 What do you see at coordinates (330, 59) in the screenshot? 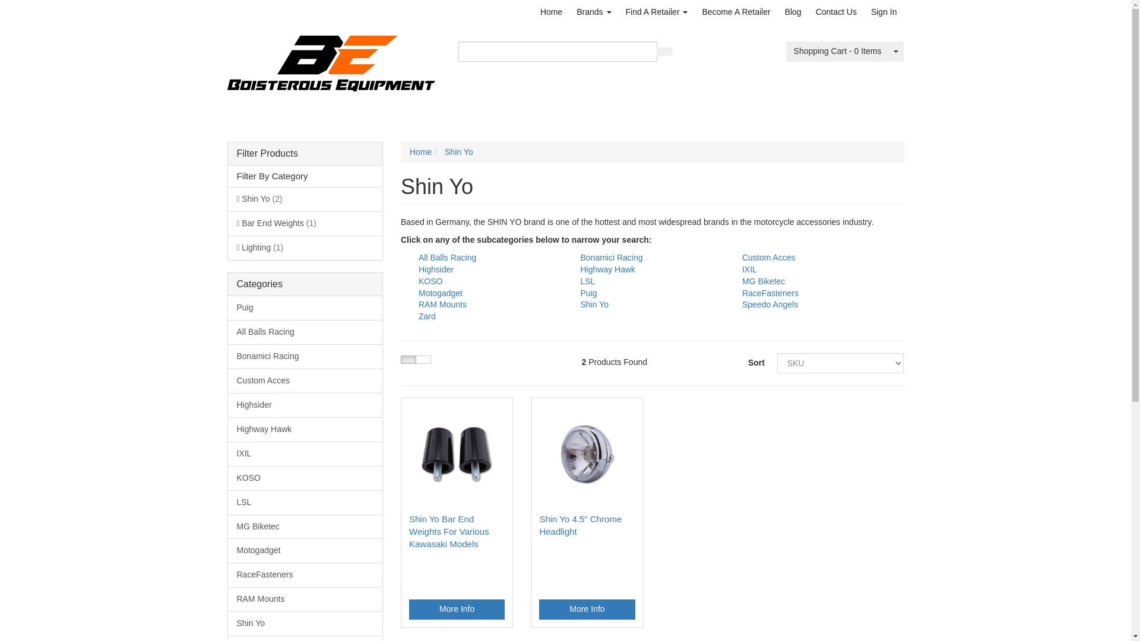
I see `Boisterous Equipment` at bounding box center [330, 59].